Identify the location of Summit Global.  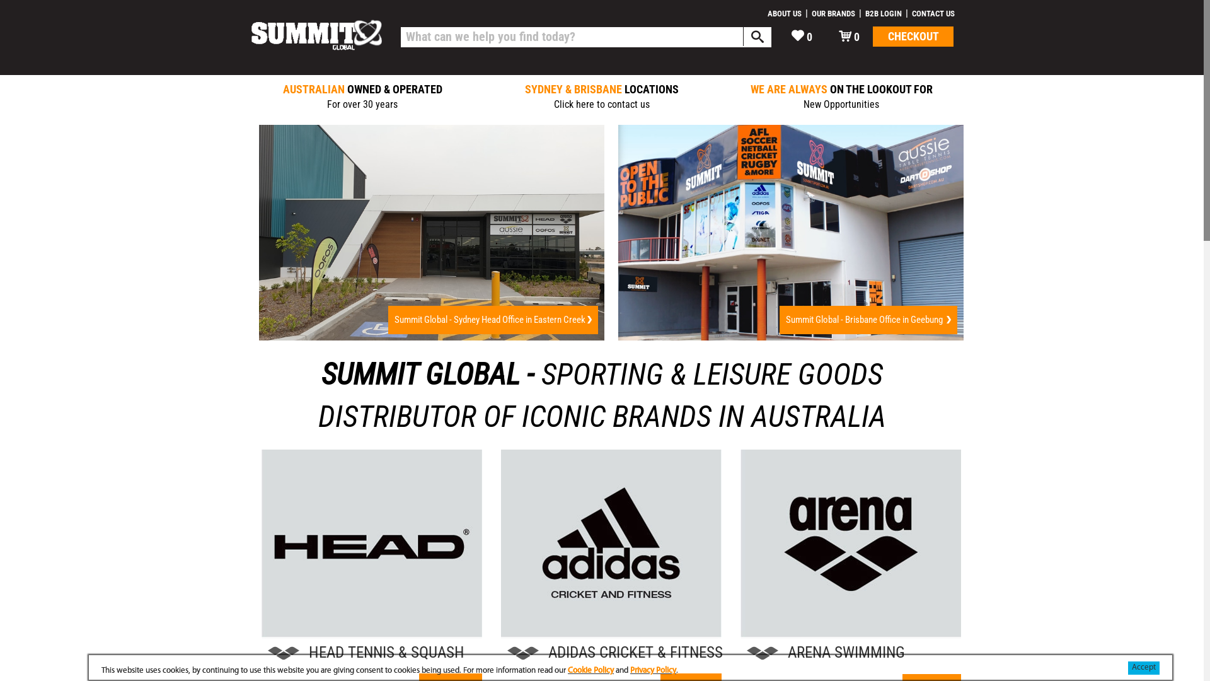
(317, 37).